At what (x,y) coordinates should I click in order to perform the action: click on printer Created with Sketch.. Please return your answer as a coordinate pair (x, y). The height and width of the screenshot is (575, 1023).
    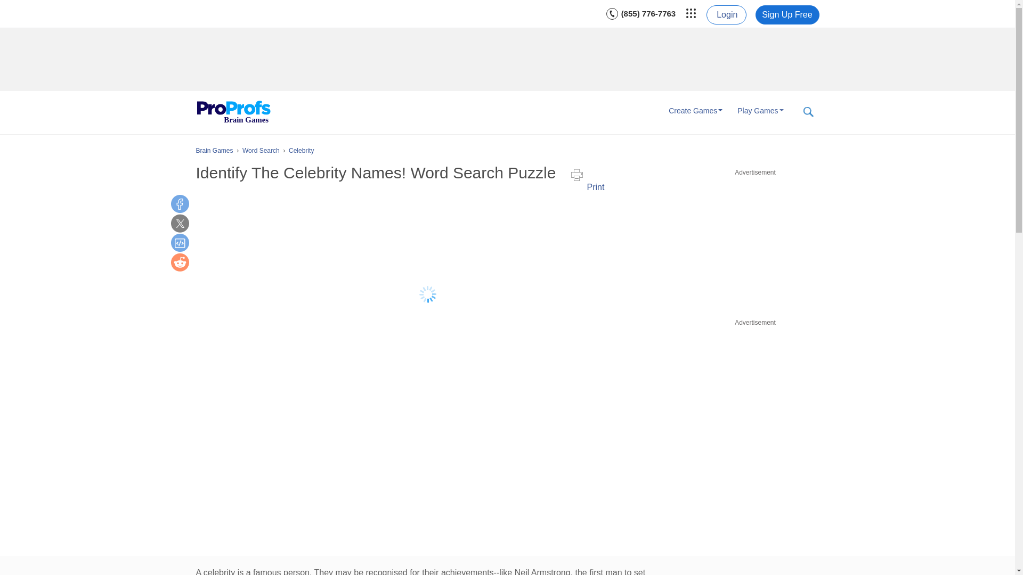
    Looking at the image, I should click on (577, 175).